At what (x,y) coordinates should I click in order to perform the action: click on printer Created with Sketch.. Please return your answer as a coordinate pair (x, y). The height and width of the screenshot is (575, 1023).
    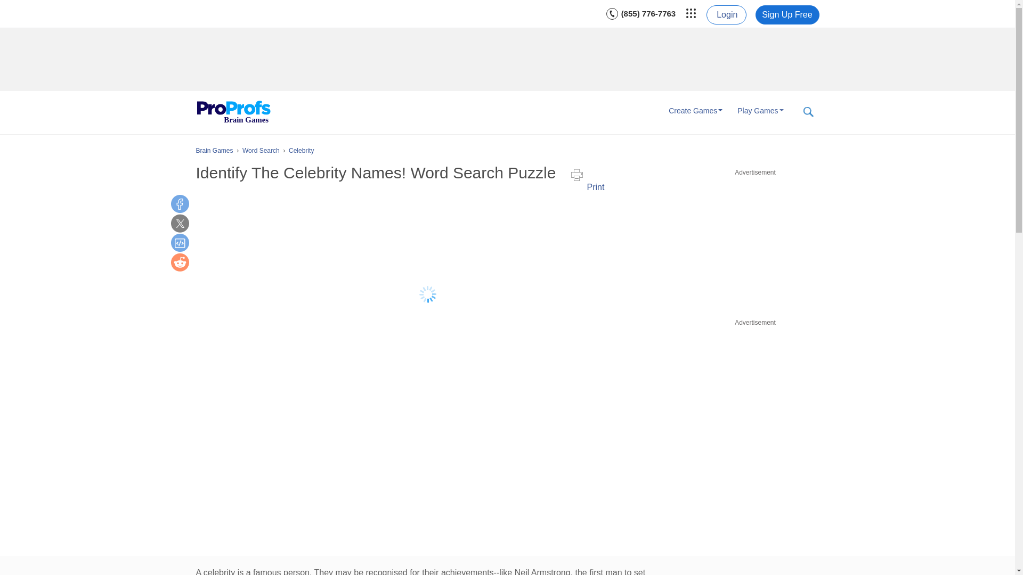
    Looking at the image, I should click on (577, 175).